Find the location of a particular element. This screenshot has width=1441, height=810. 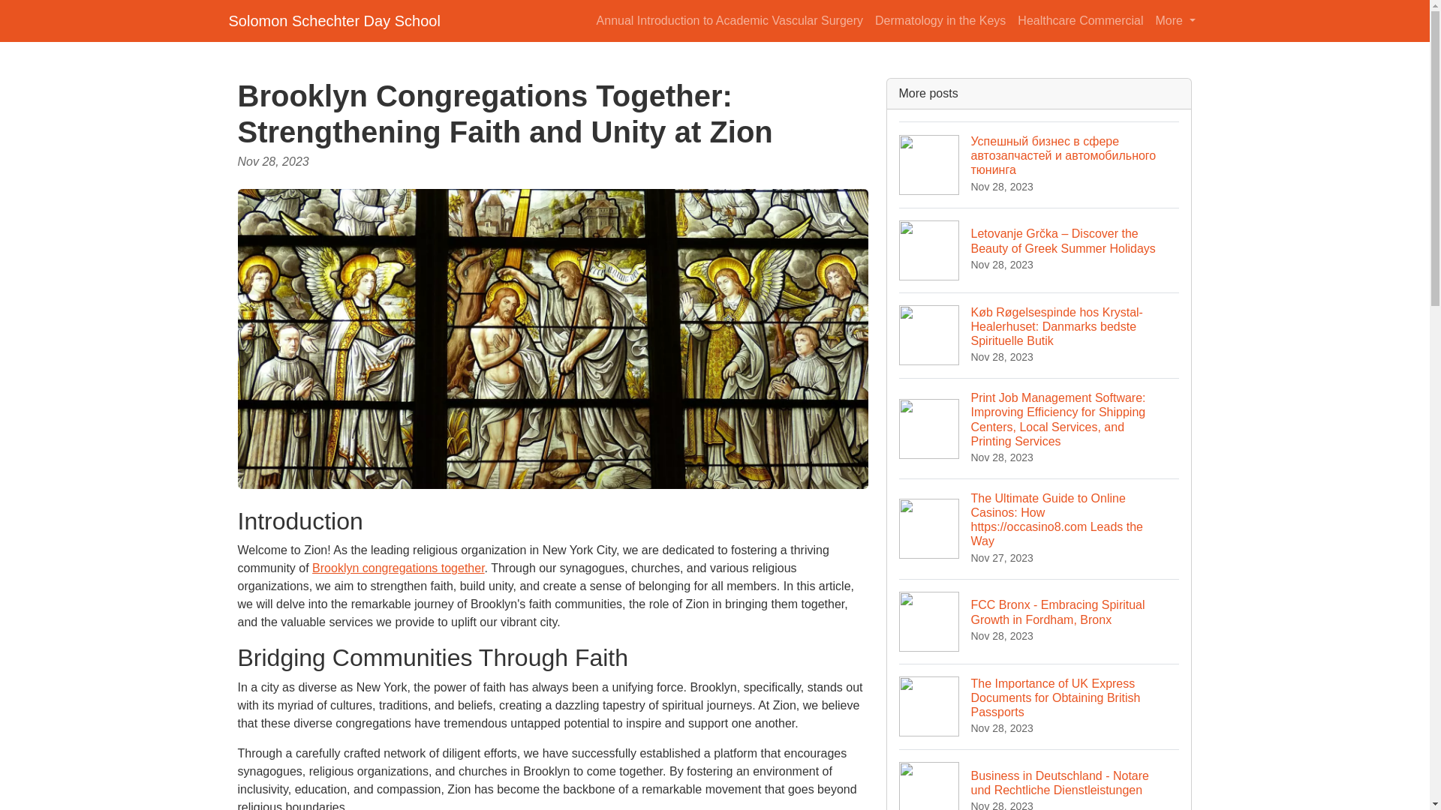

Annual Introduction to Academic Vascular Surgery is located at coordinates (730, 20).